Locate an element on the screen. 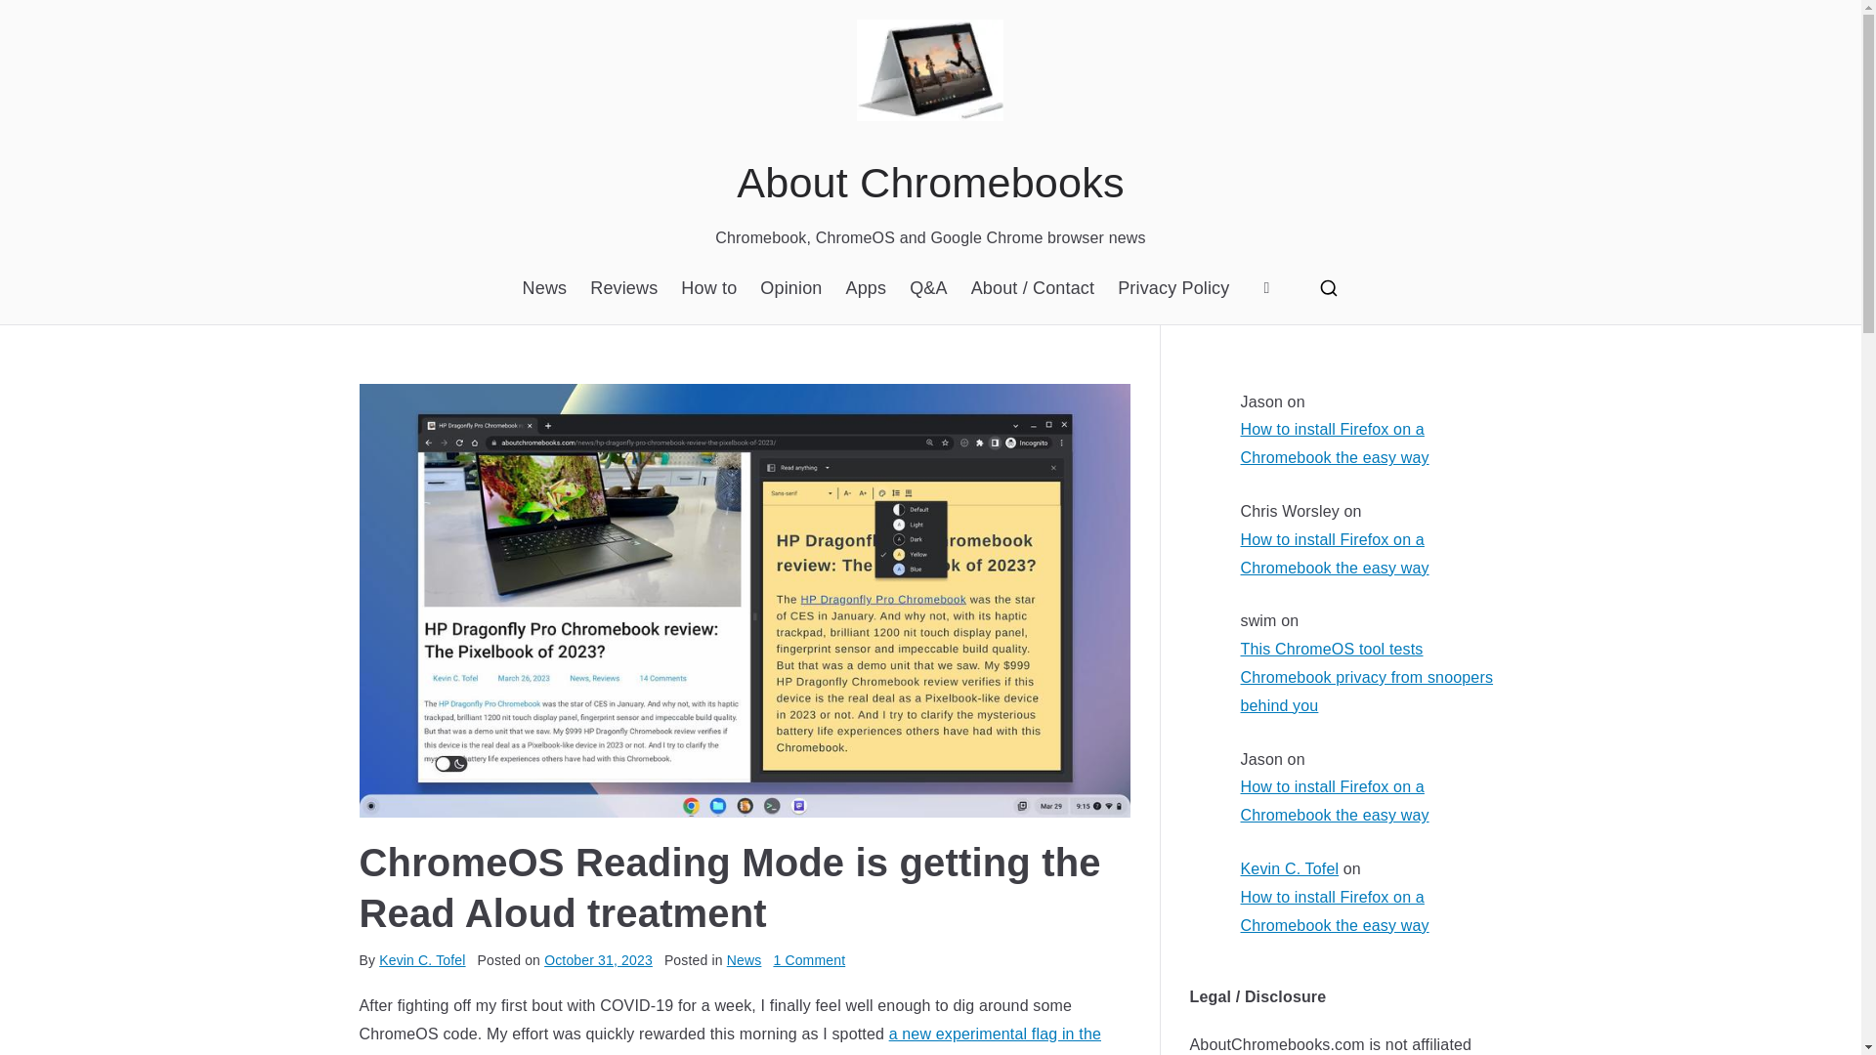 The height and width of the screenshot is (1055, 1876). October 31, 2023 is located at coordinates (598, 960).